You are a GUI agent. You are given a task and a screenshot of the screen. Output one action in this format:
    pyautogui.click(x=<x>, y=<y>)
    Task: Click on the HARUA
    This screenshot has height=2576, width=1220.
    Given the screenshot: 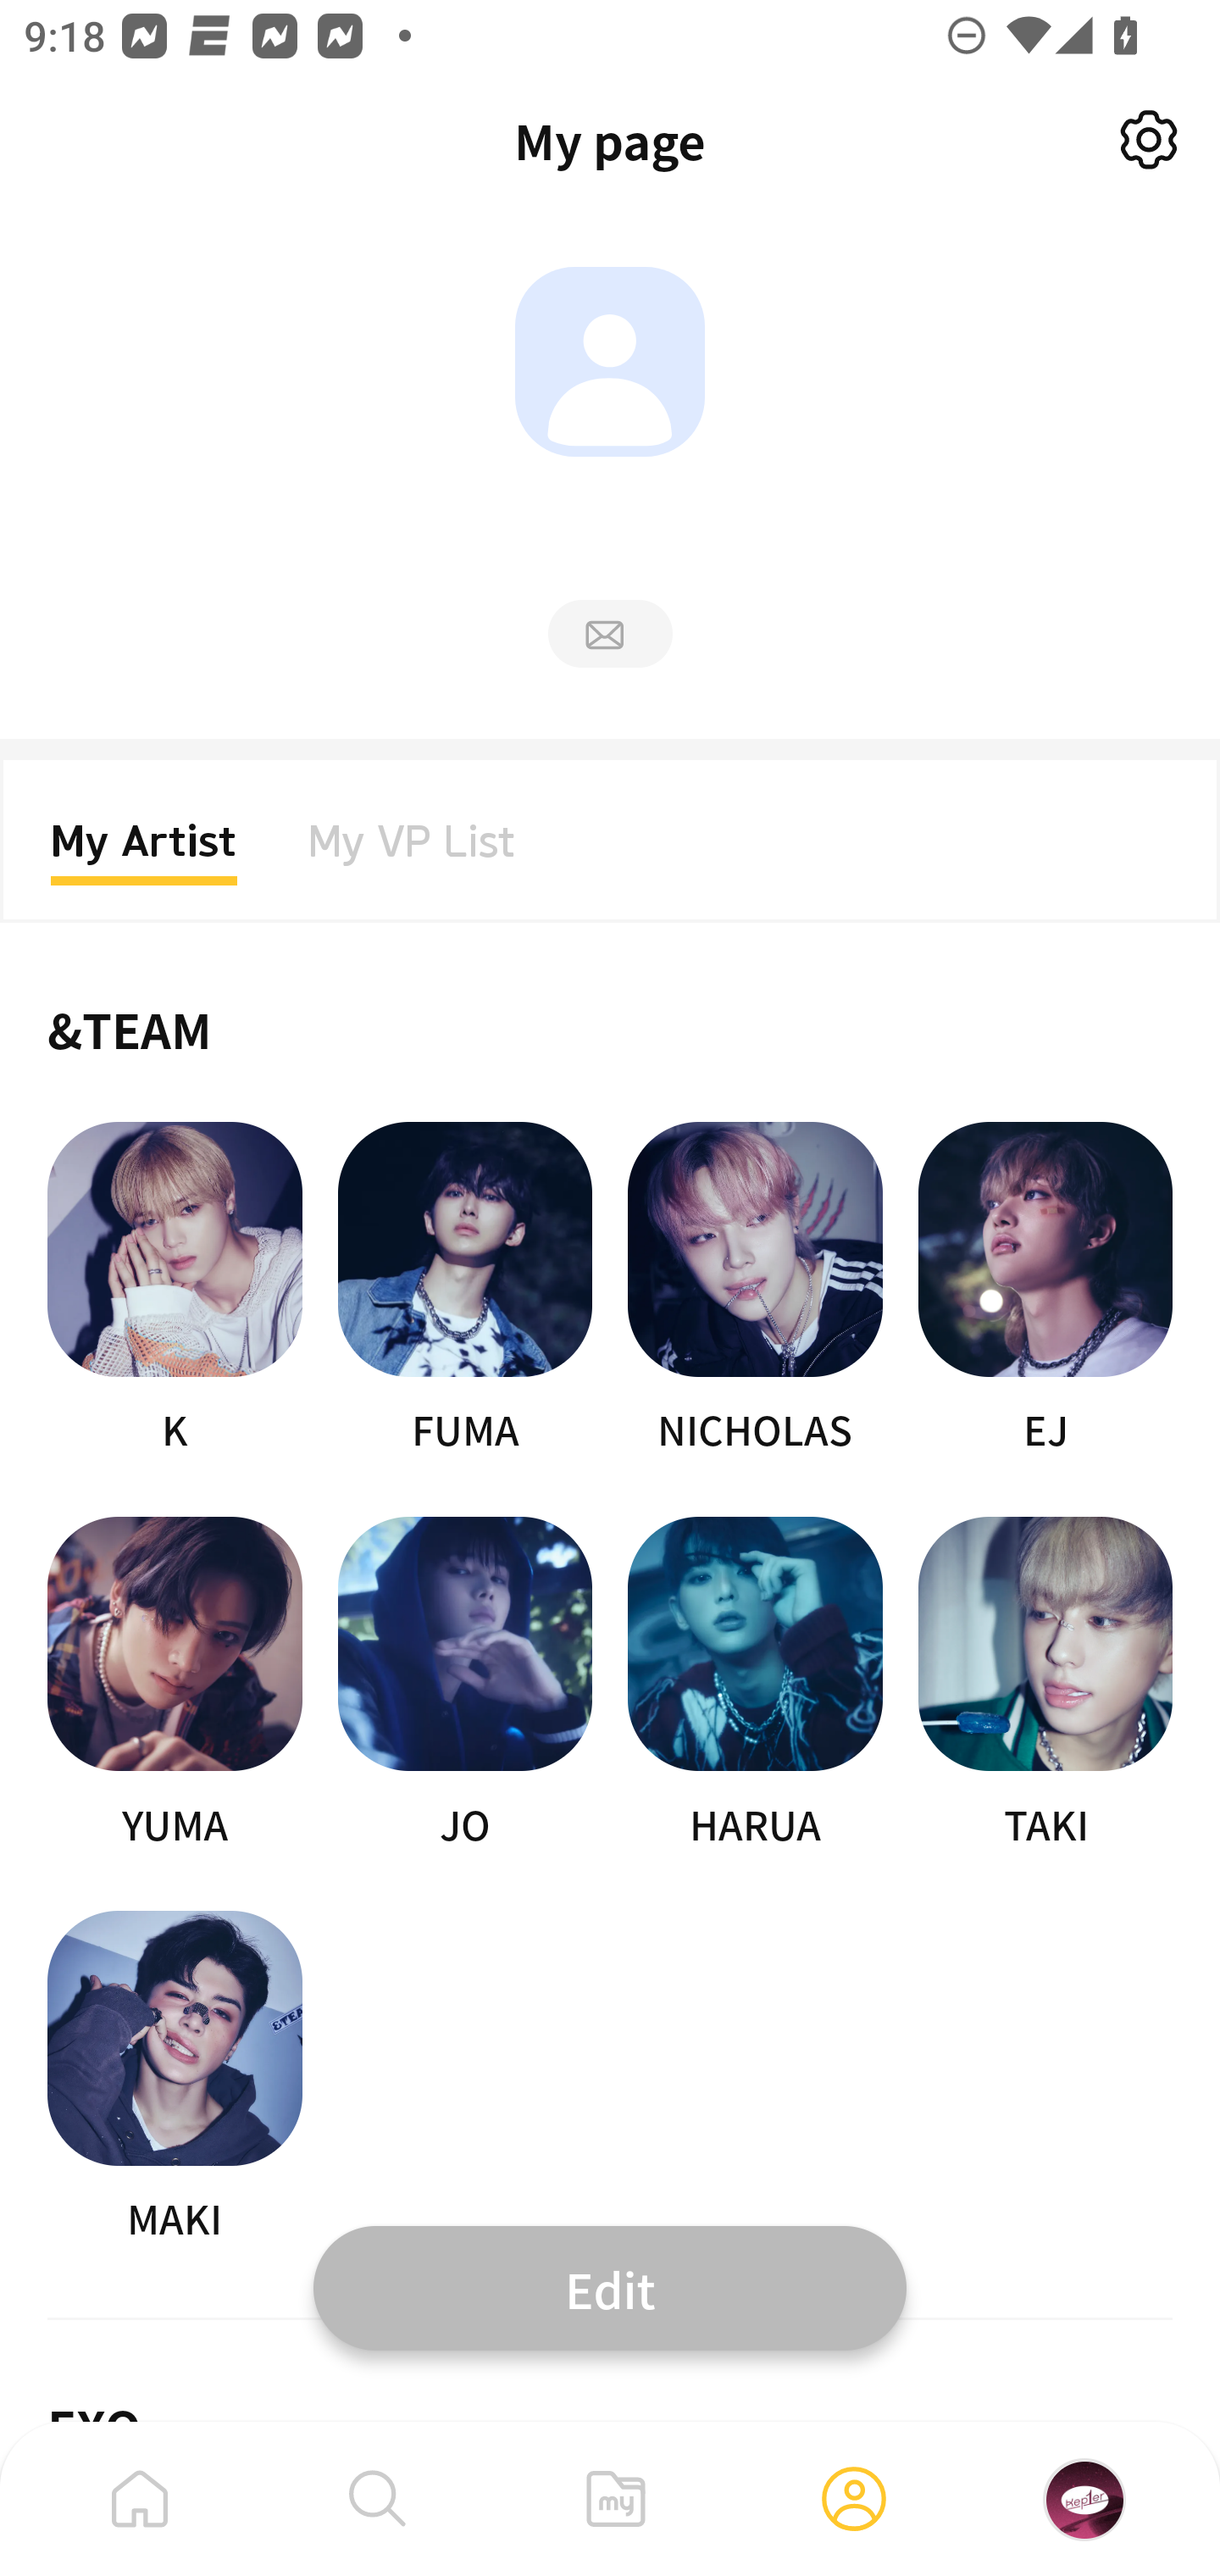 What is the action you would take?
    pyautogui.click(x=756, y=1685)
    